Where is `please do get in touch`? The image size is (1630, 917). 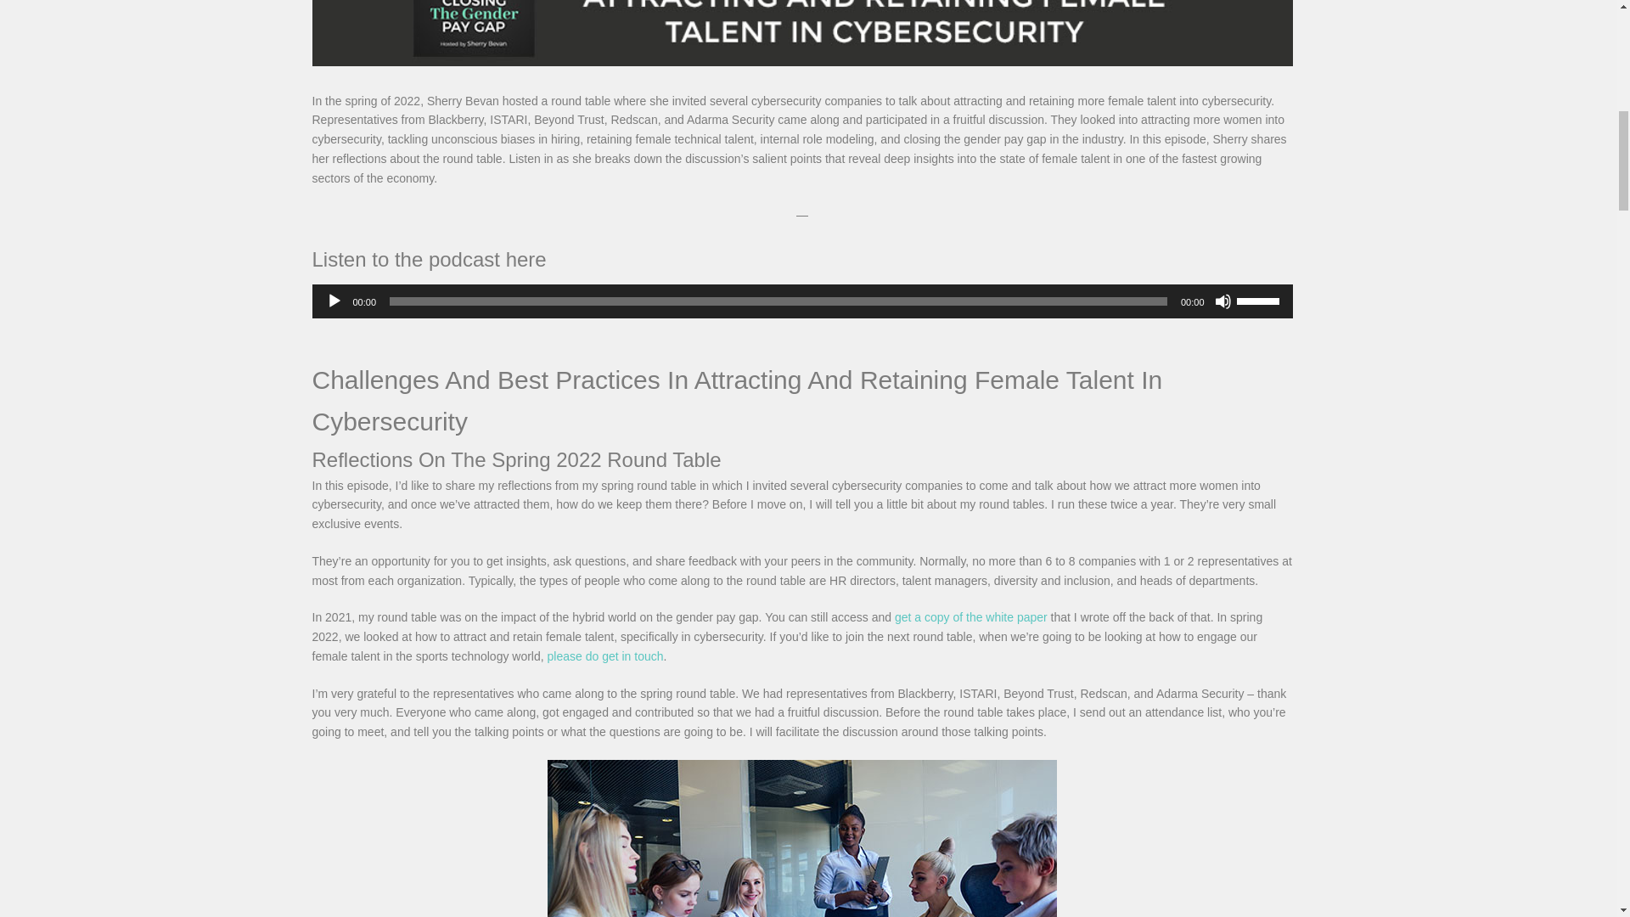
please do get in touch is located at coordinates (605, 655).